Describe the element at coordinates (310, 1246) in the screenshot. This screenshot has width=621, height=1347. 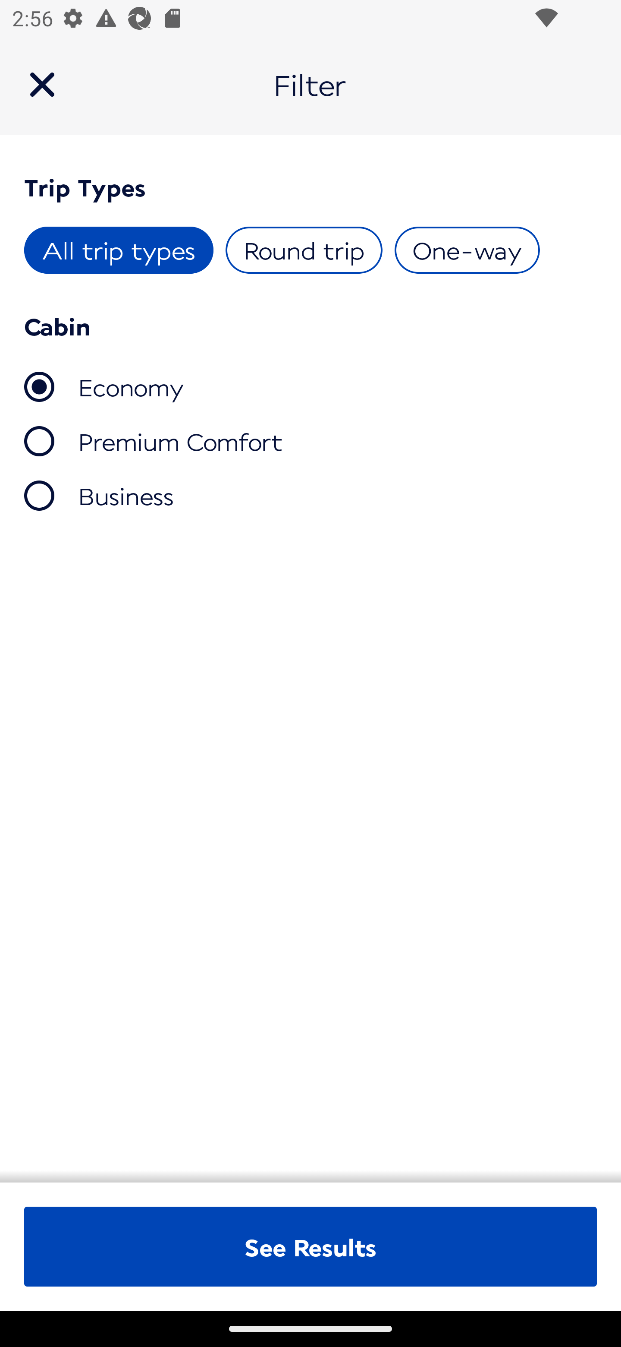
I see `See Results` at that location.